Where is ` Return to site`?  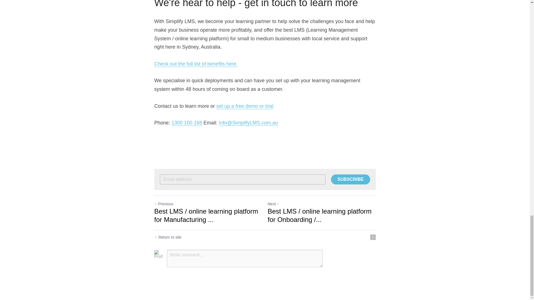  Return to site is located at coordinates (168, 237).